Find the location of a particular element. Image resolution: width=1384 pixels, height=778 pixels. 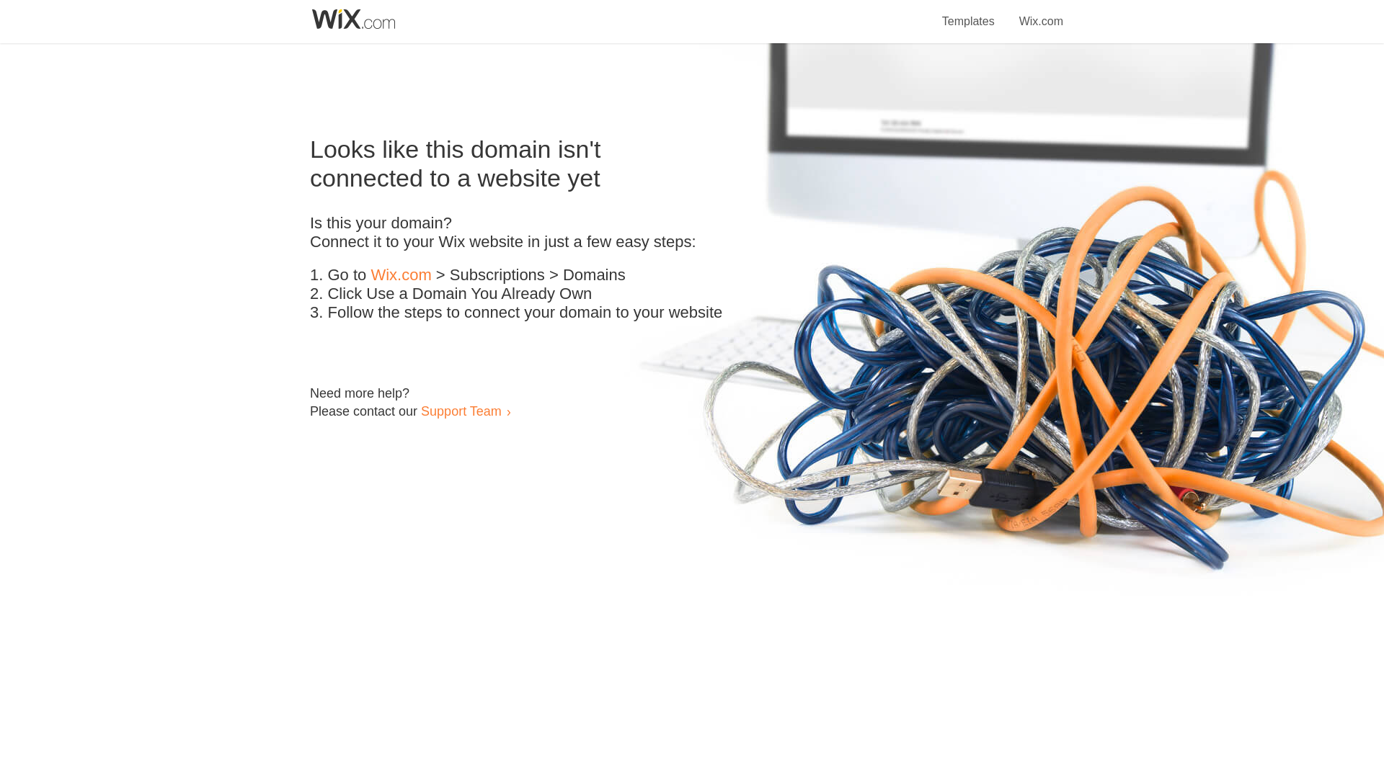

Support Team is located at coordinates (461, 411).